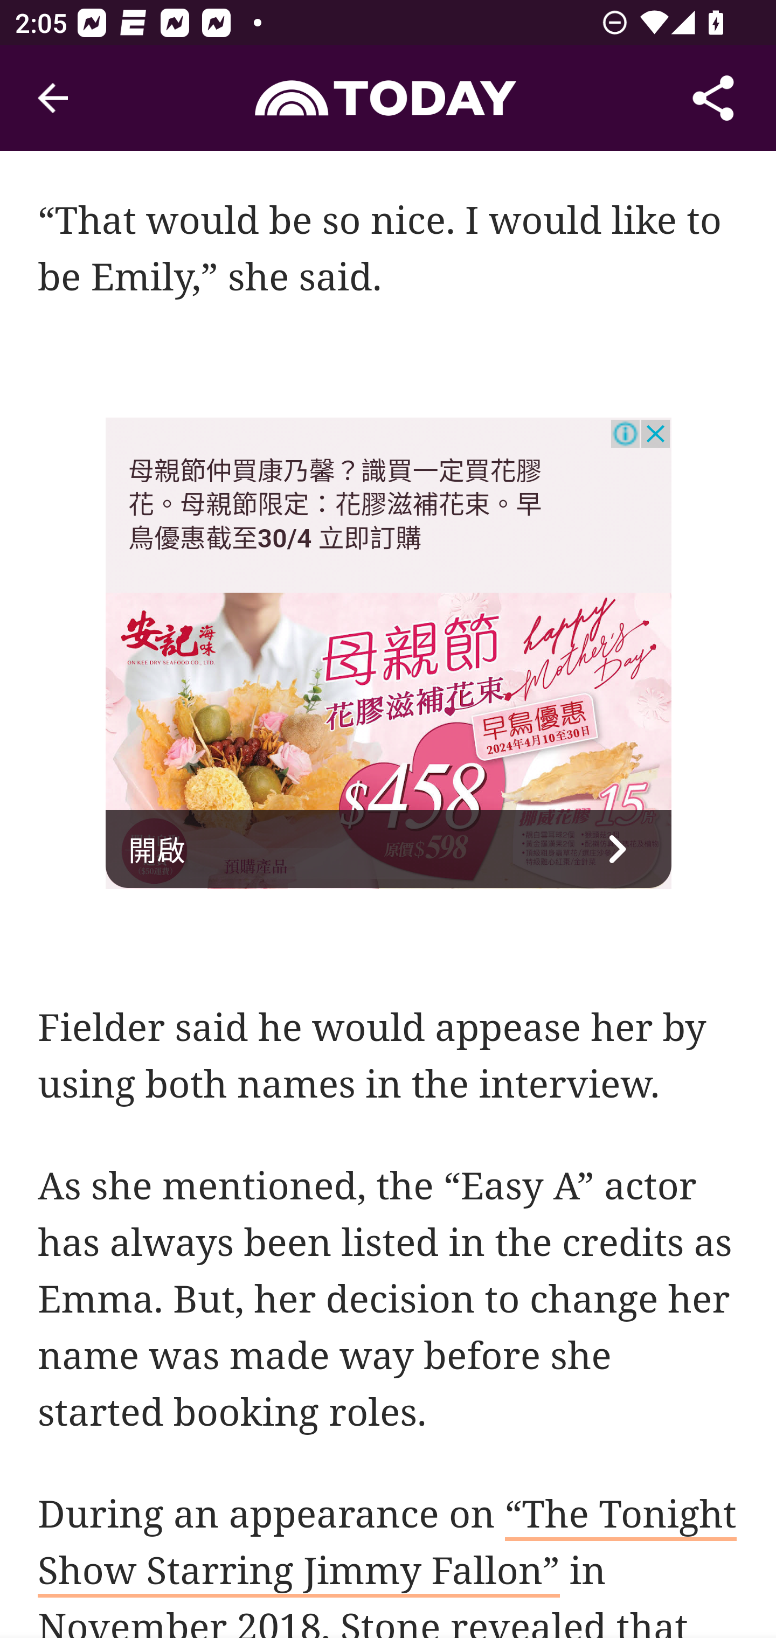  Describe the element at coordinates (387, 1546) in the screenshot. I see `“The Tonight Show Starring Jimmy Fallon”` at that location.